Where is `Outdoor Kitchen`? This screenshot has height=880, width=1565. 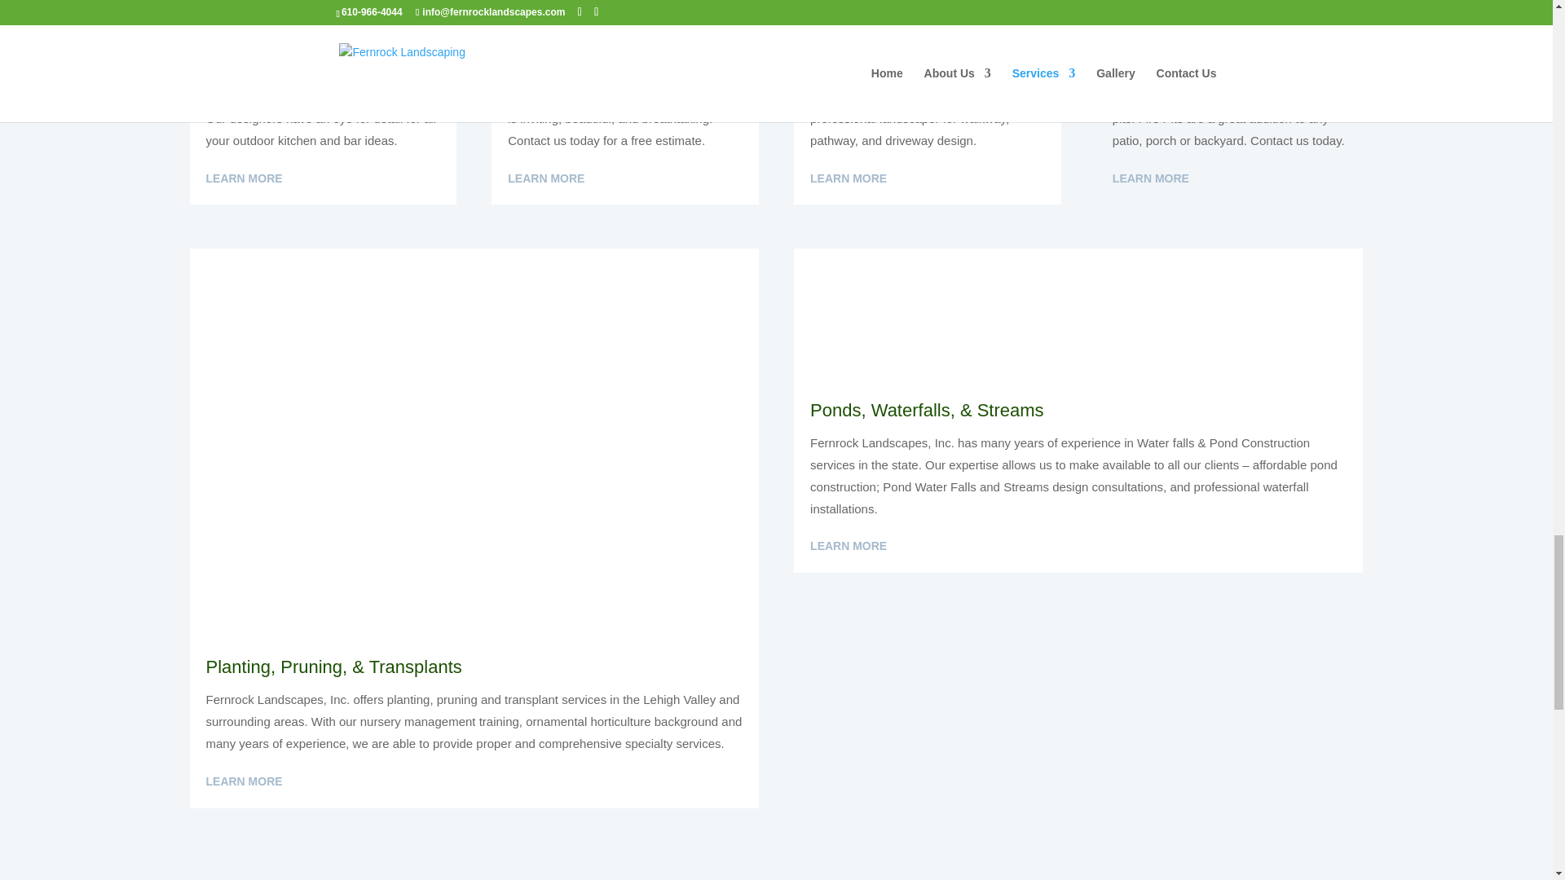
Outdoor Kitchen is located at coordinates (323, 2).